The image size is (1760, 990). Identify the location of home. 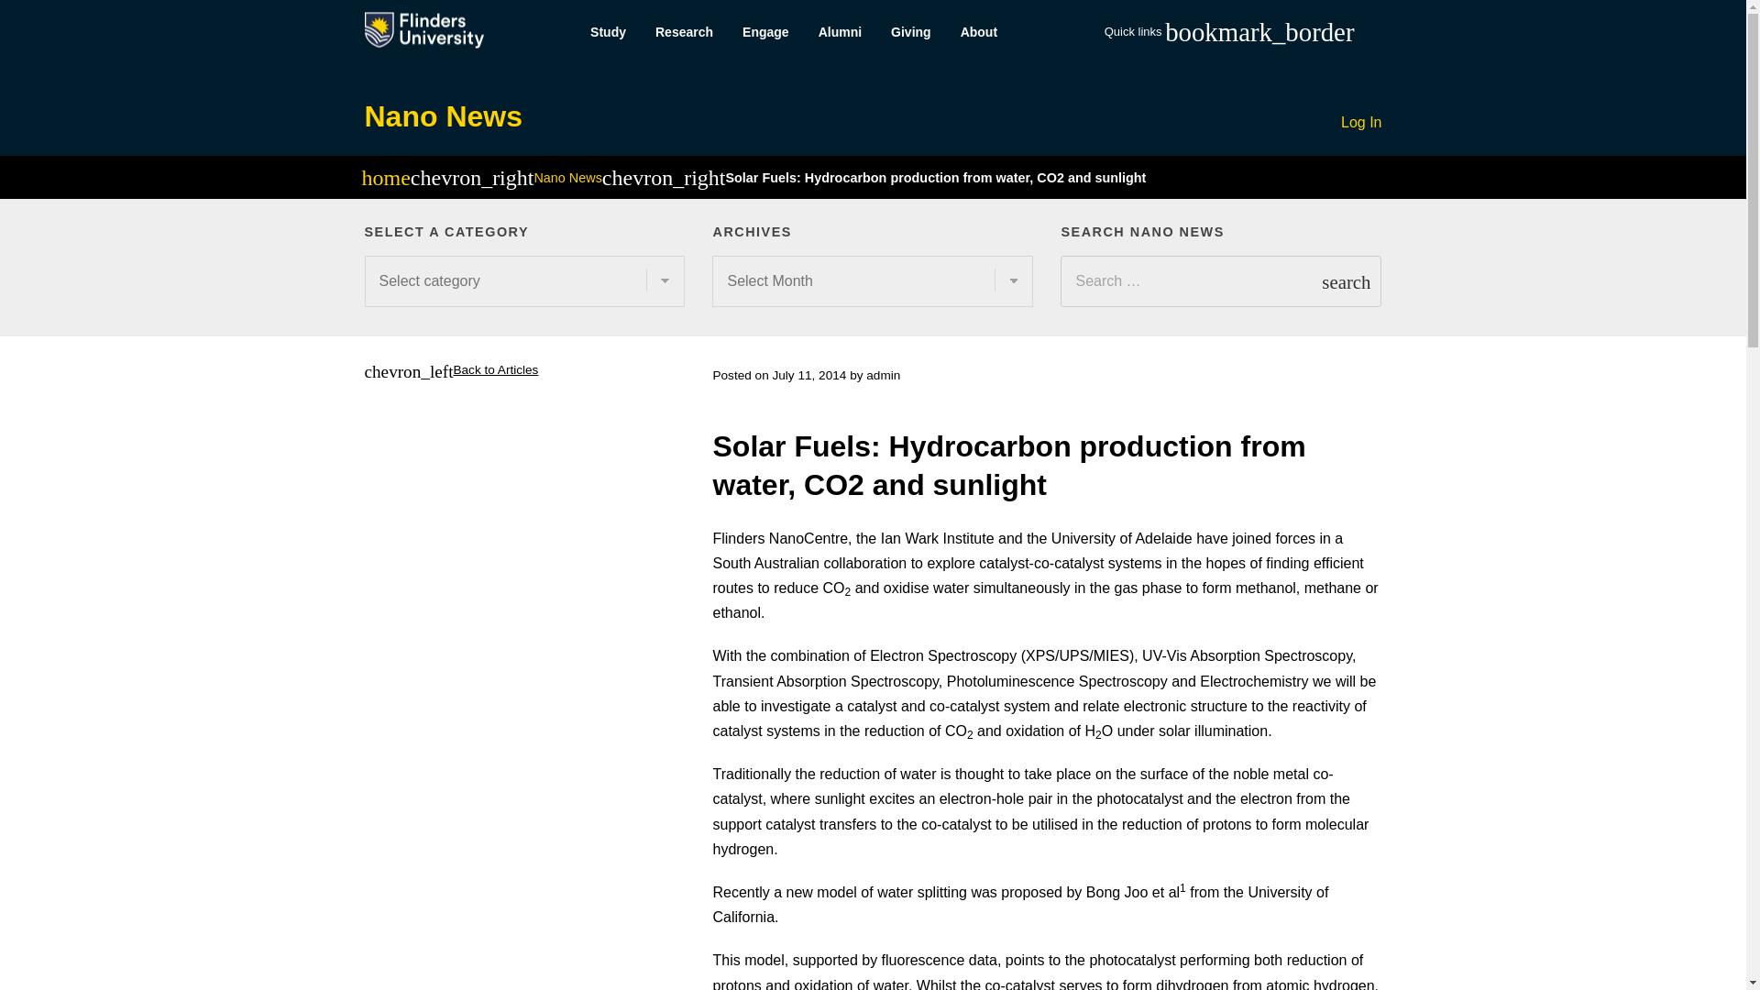
(385, 181).